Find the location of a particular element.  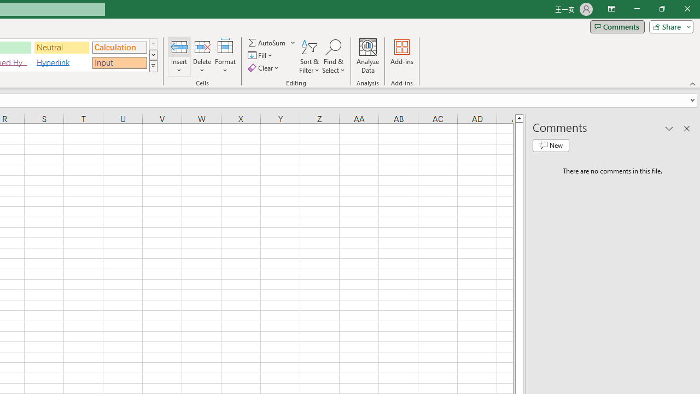

Sort & Filter is located at coordinates (310, 56).